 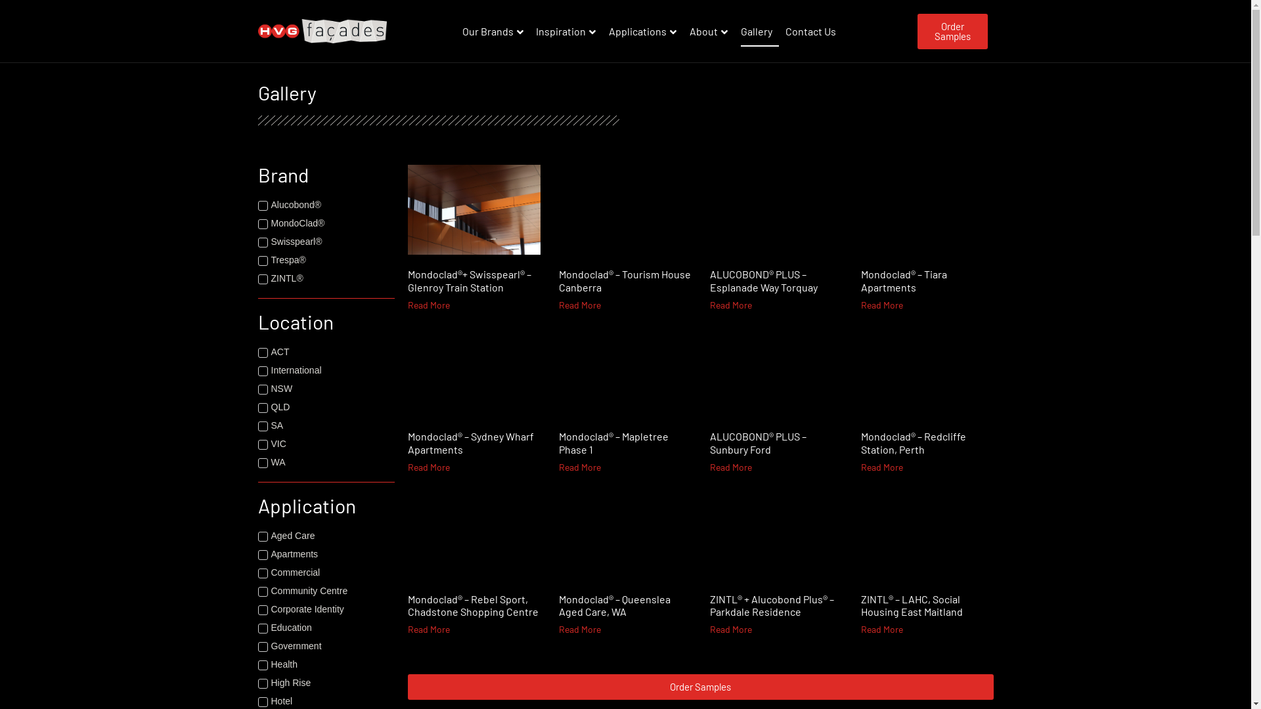 What do you see at coordinates (700, 687) in the screenshot?
I see `Order Samples` at bounding box center [700, 687].